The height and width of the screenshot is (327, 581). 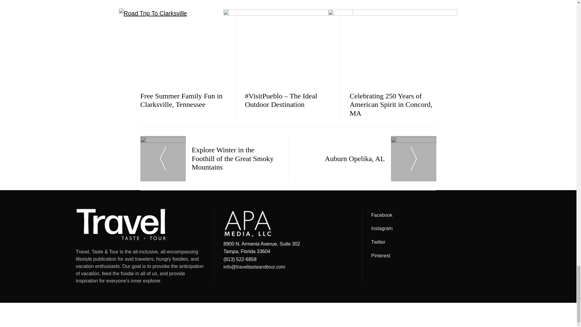 What do you see at coordinates (366, 159) in the screenshot?
I see `Auburn Opelika, AL` at bounding box center [366, 159].